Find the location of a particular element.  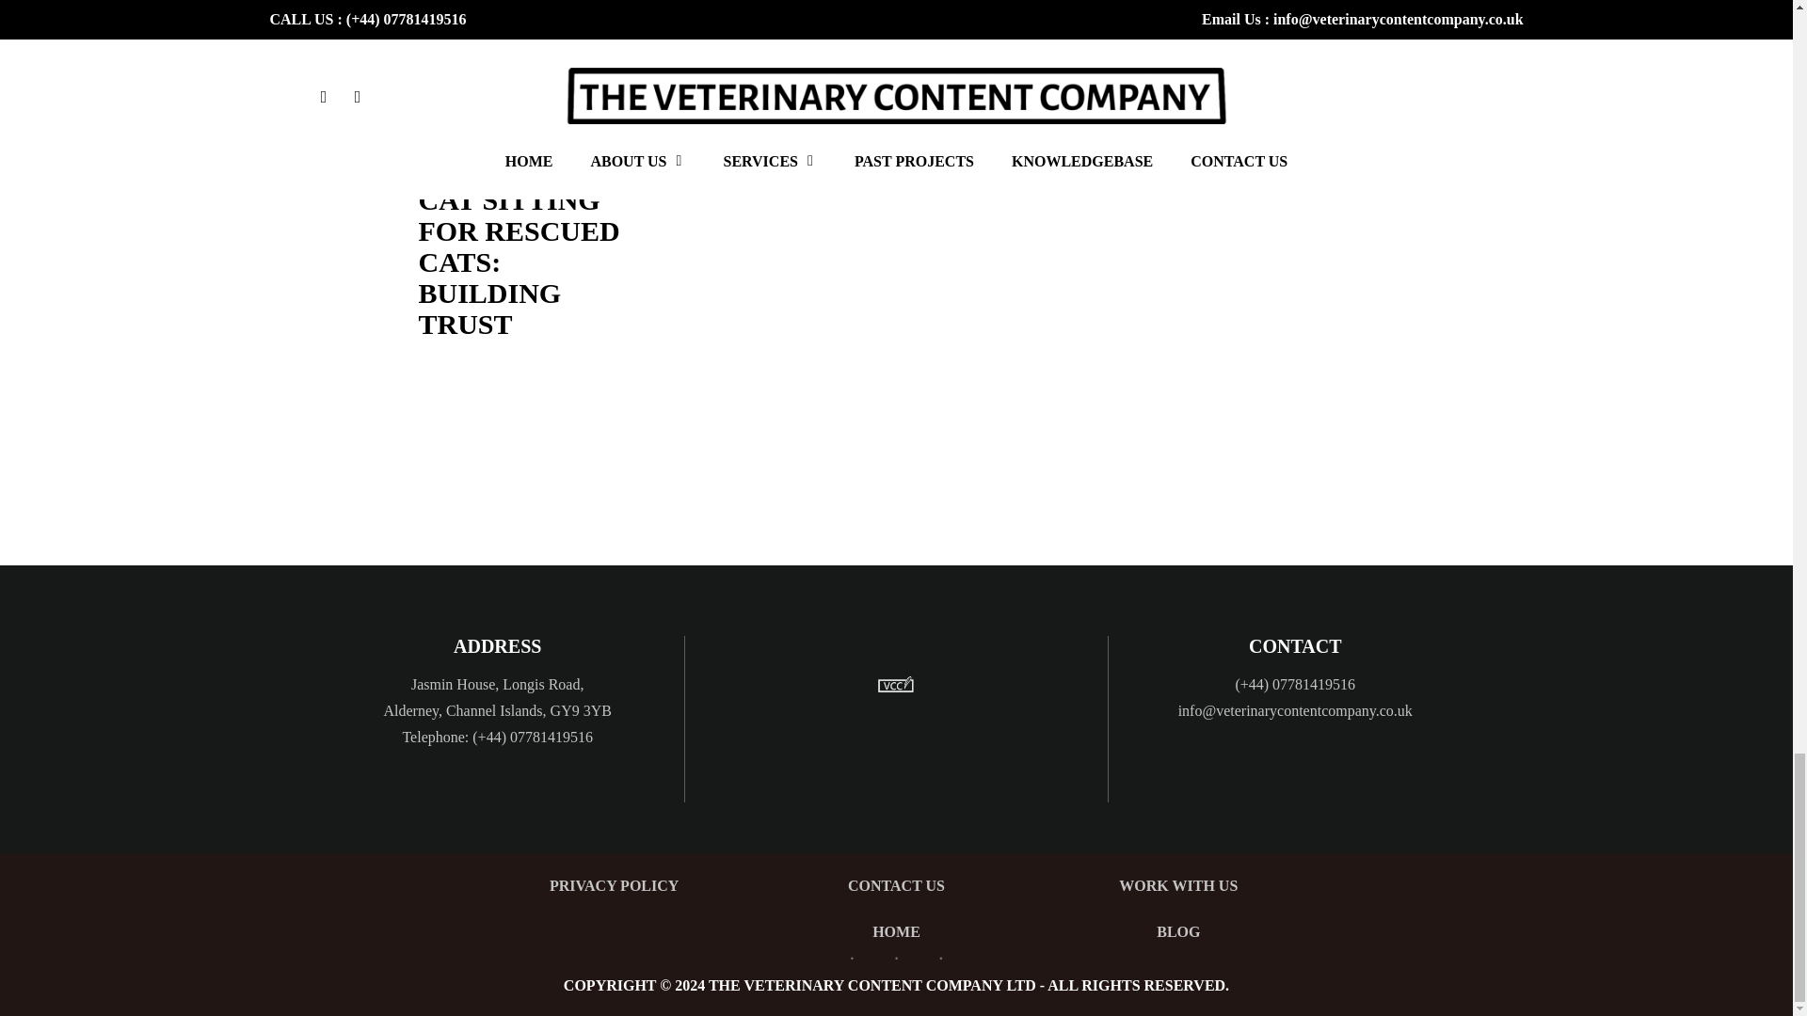

CONTACT US is located at coordinates (896, 886).